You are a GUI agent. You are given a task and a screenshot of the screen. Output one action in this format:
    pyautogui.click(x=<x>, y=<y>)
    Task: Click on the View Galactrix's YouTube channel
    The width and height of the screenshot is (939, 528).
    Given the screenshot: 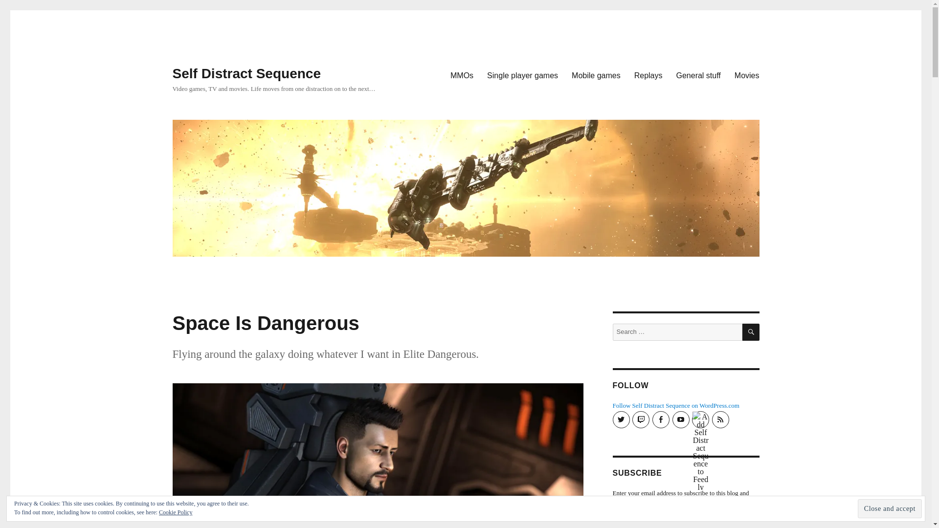 What is the action you would take?
    pyautogui.click(x=681, y=419)
    